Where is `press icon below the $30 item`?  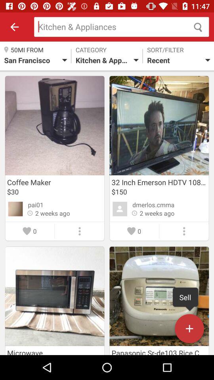 press icon below the $30 item is located at coordinates (36, 205).